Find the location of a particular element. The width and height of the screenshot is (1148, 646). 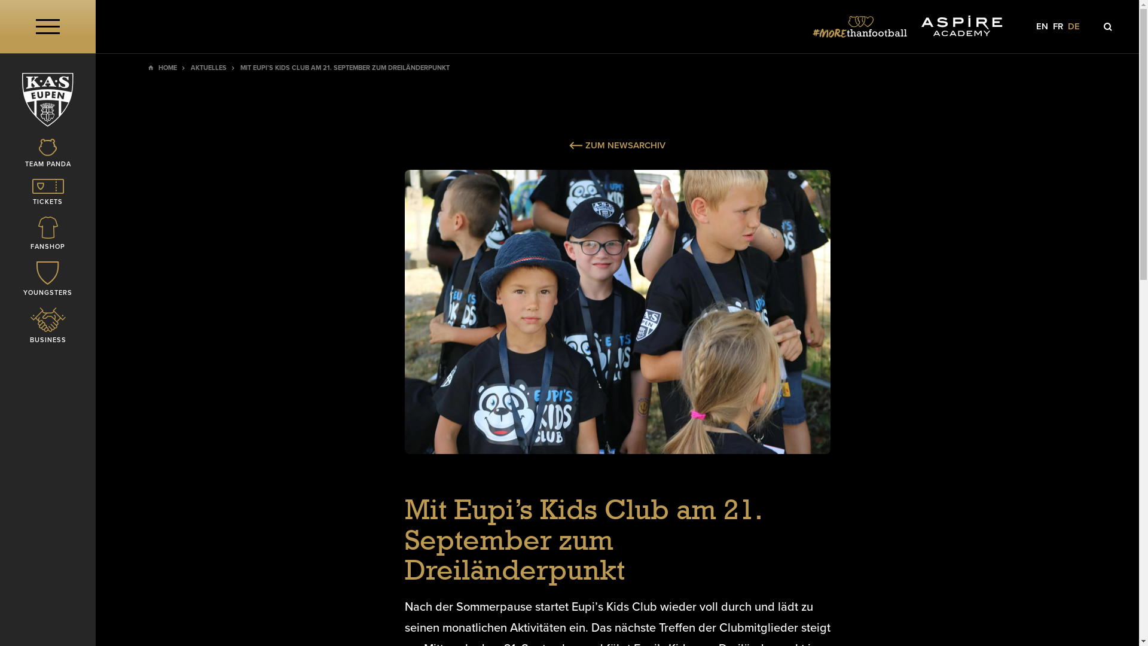

FR is located at coordinates (1058, 26).